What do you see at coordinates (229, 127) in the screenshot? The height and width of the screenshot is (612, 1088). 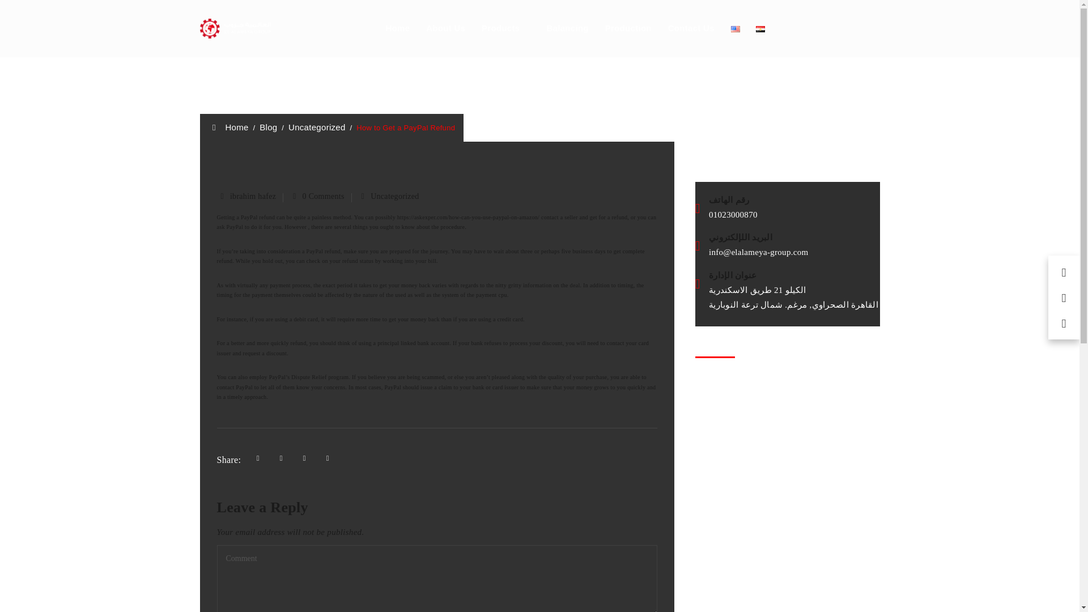 I see `  Home` at bounding box center [229, 127].